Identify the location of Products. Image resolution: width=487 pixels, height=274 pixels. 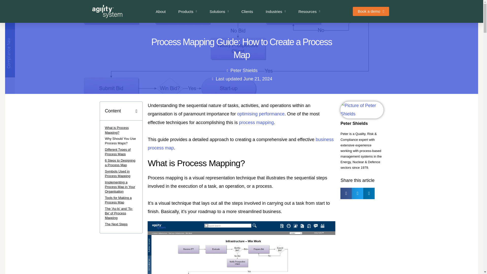
(187, 11).